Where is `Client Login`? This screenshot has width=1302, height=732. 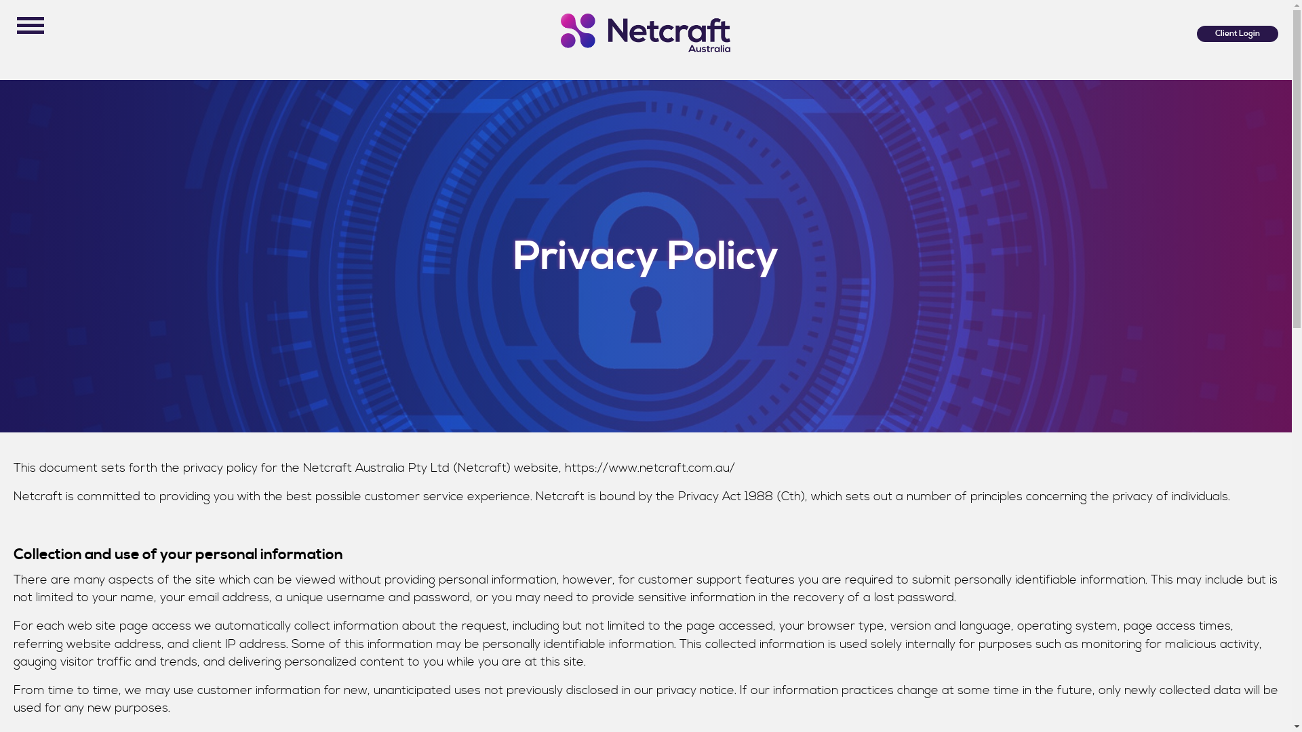
Client Login is located at coordinates (1238, 34).